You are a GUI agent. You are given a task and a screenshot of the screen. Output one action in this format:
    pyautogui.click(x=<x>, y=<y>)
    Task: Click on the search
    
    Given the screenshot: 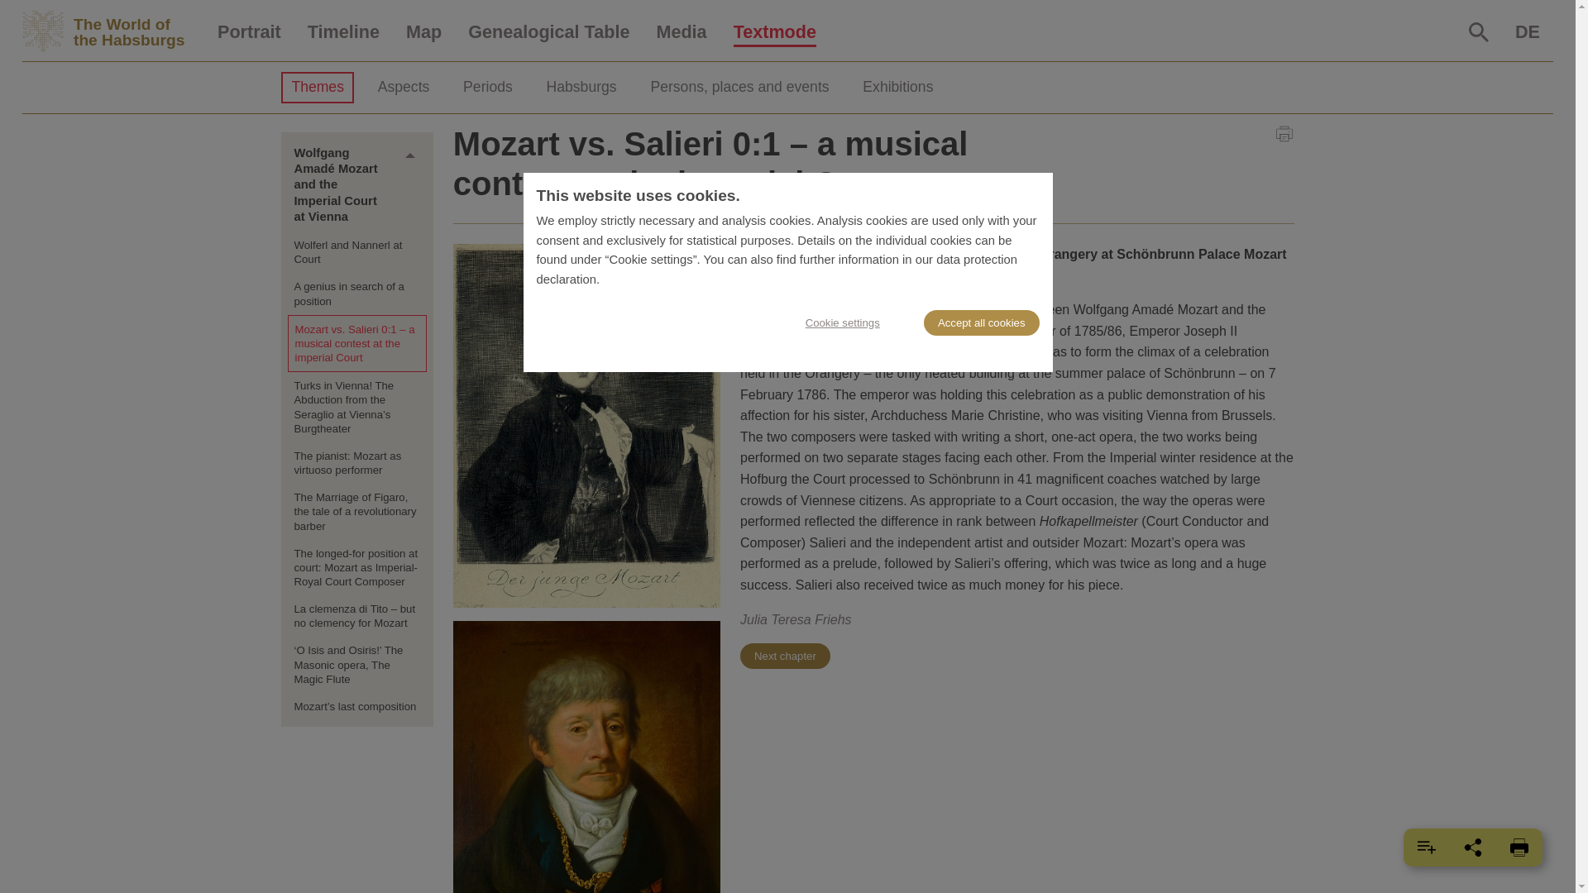 What is the action you would take?
    pyautogui.click(x=1527, y=32)
    